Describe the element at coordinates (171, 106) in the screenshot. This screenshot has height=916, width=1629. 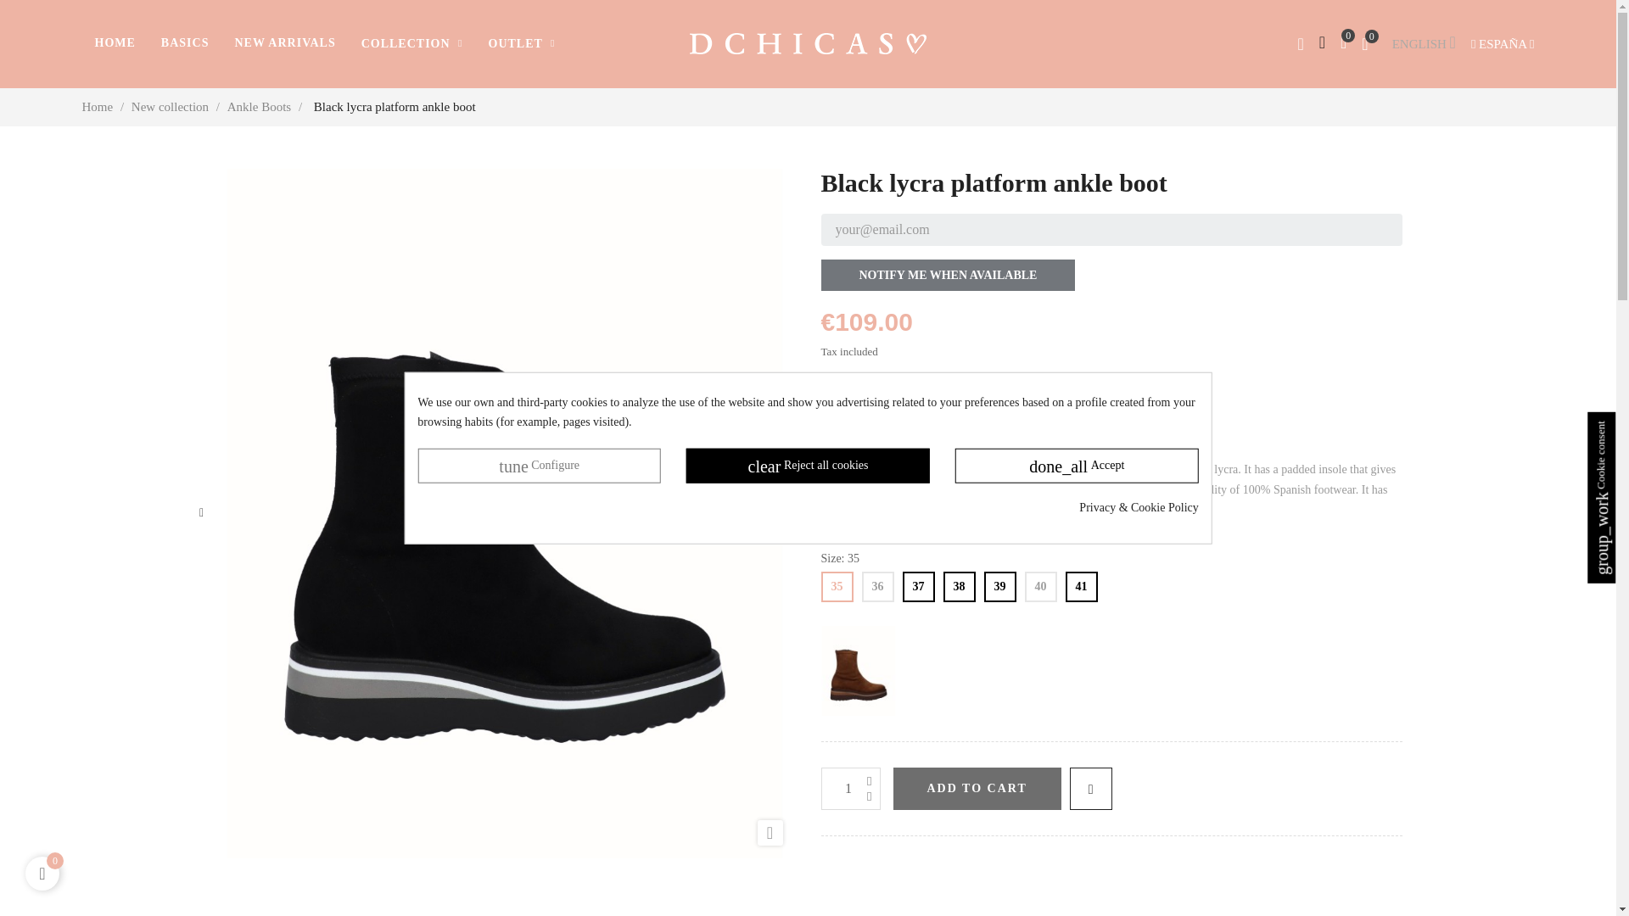
I see `New collection` at that location.